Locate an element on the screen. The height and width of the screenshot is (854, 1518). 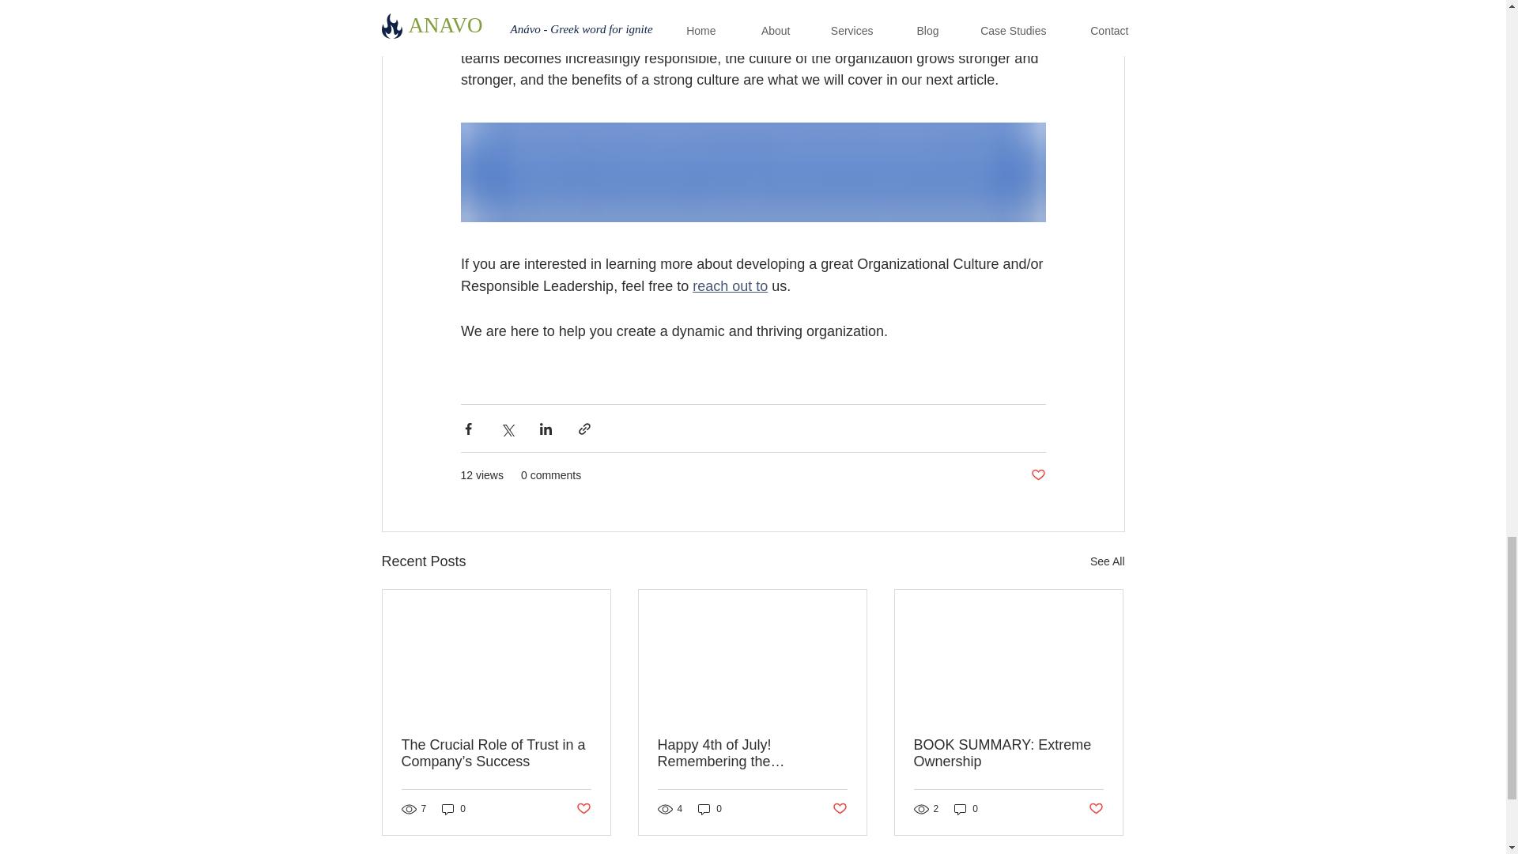
See All is located at coordinates (1107, 561).